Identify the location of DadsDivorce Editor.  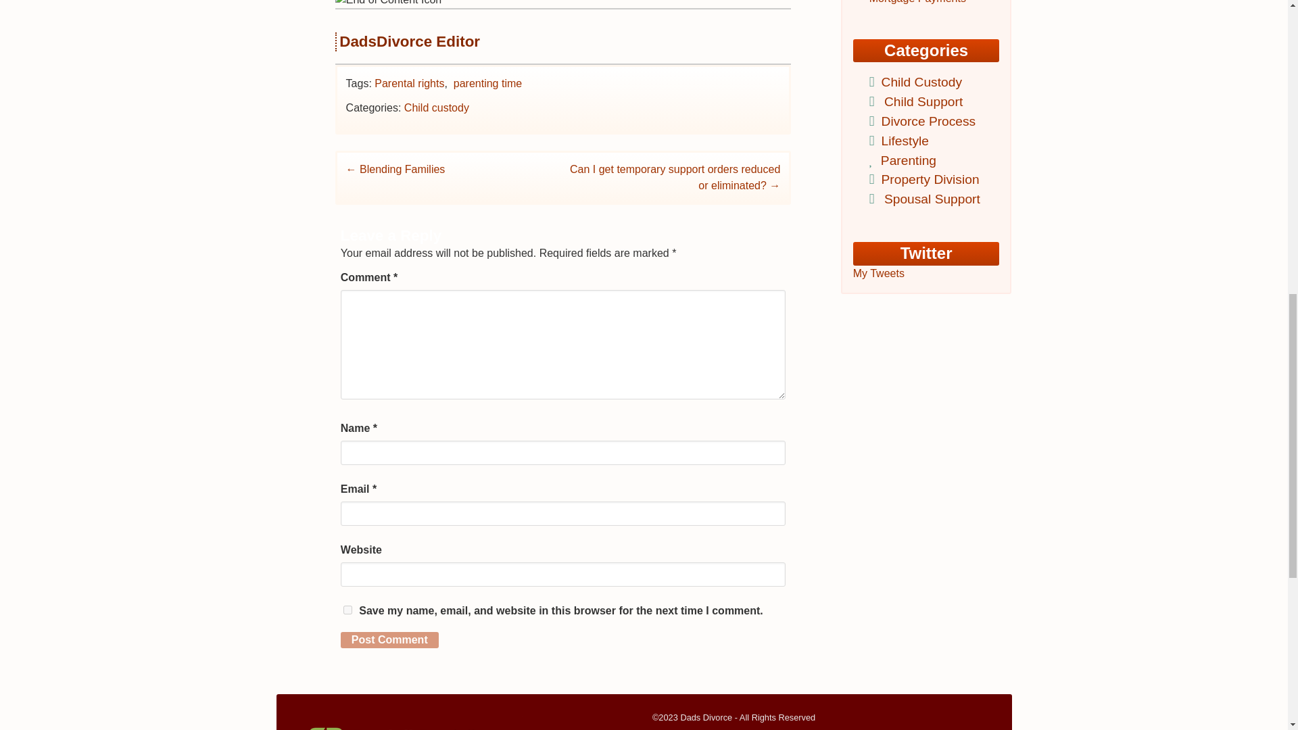
(410, 41).